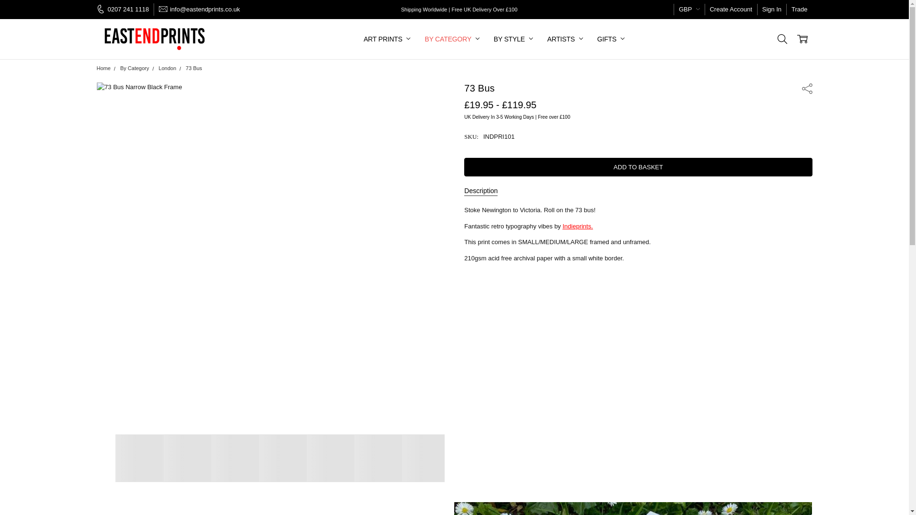 The image size is (916, 515). Describe the element at coordinates (125, 10) in the screenshot. I see `0207 241 1118` at that location.